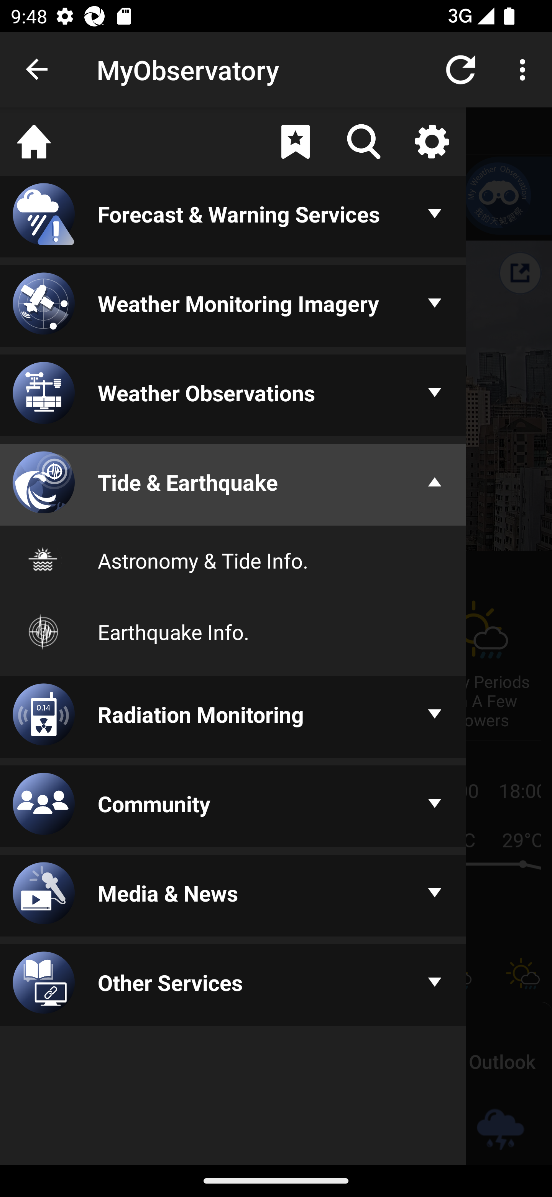  What do you see at coordinates (233, 218) in the screenshot?
I see `Forecast & Warning Services Collapsed` at bounding box center [233, 218].